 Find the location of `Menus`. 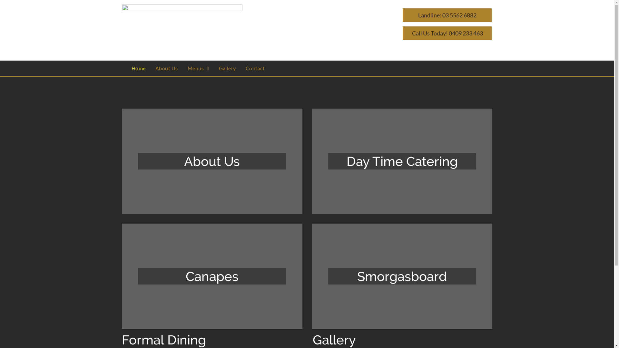

Menus is located at coordinates (199, 68).